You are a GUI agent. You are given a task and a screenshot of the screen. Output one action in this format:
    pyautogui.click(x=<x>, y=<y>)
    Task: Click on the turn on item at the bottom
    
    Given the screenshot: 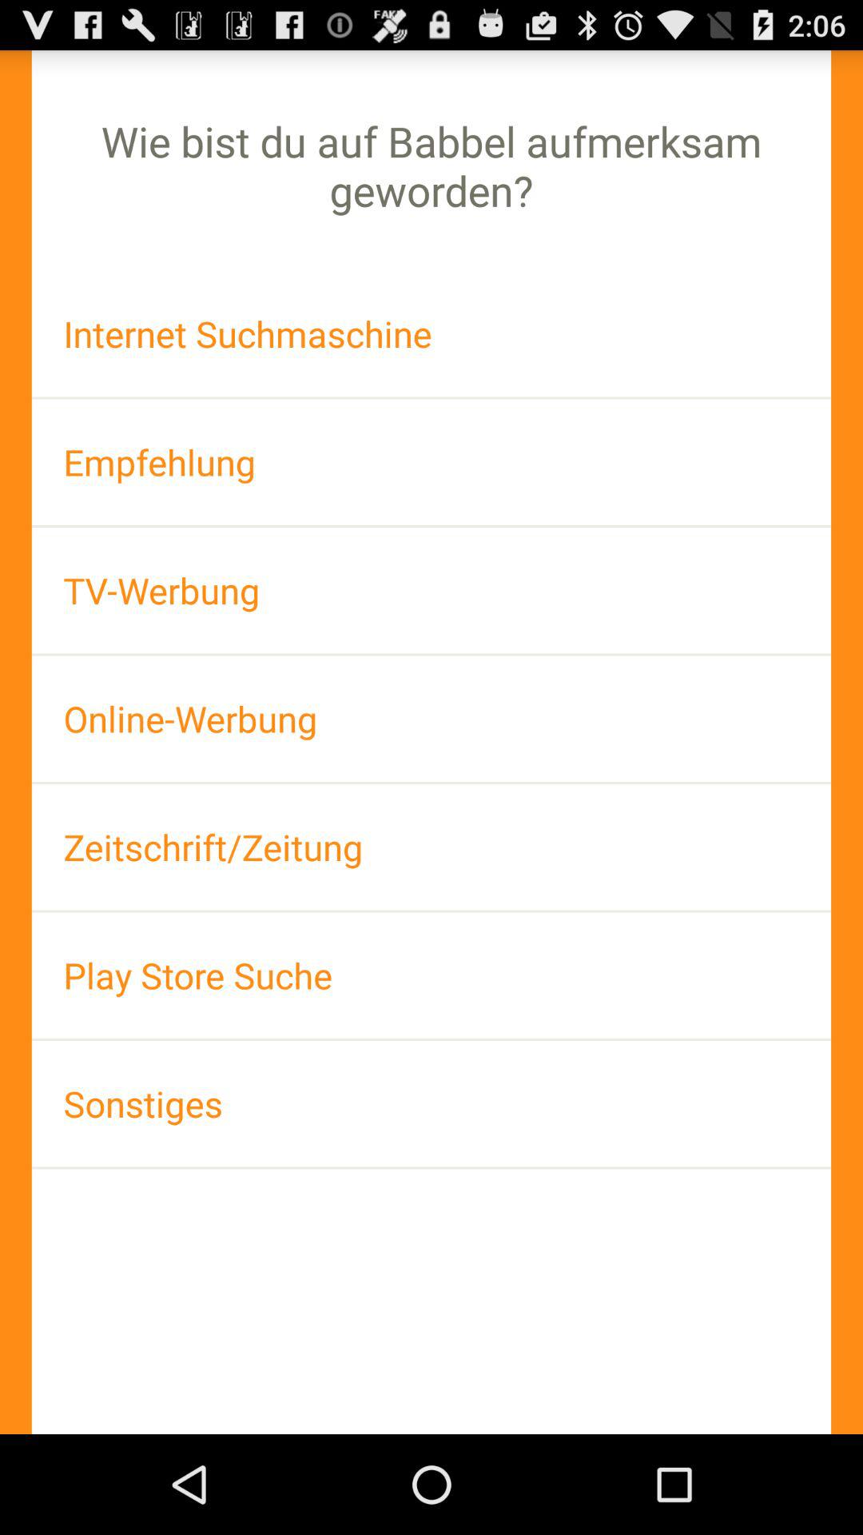 What is the action you would take?
    pyautogui.click(x=431, y=1103)
    